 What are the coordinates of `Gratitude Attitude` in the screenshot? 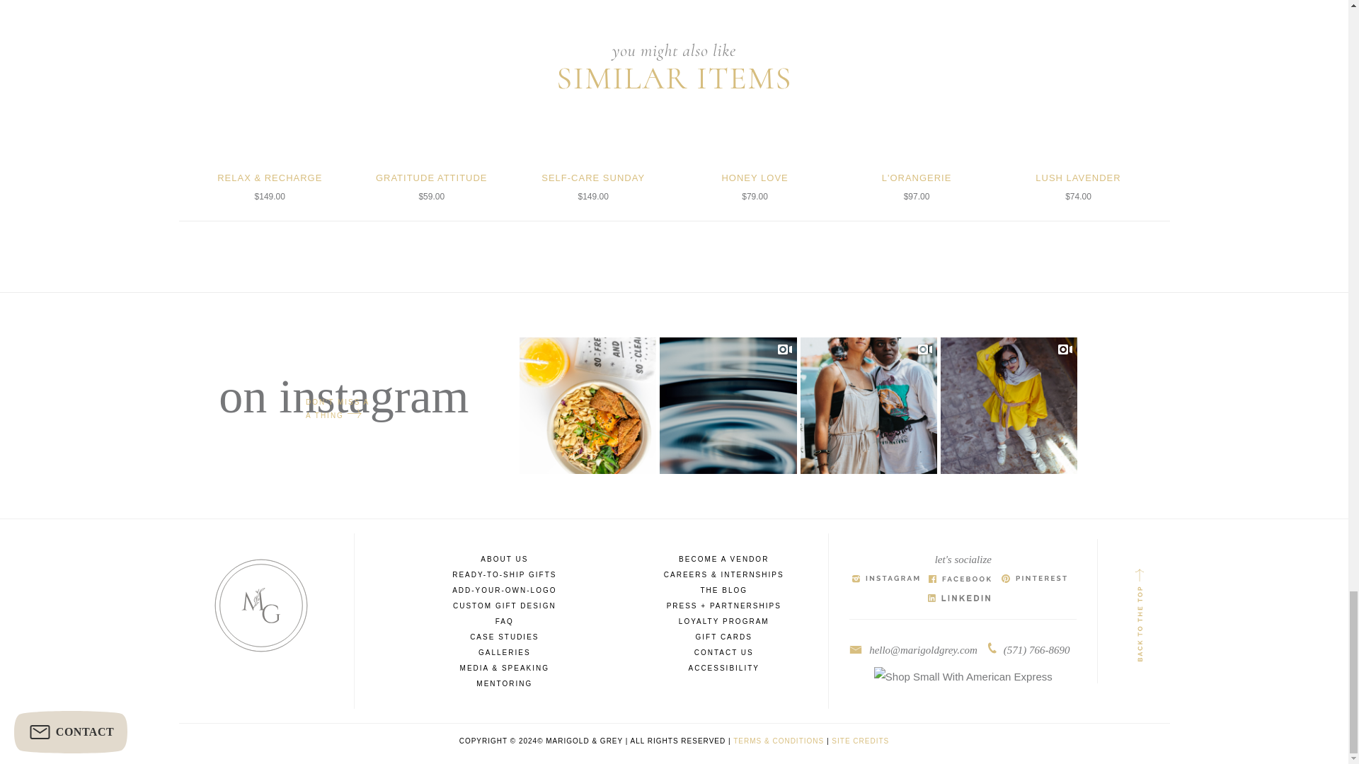 It's located at (432, 123).